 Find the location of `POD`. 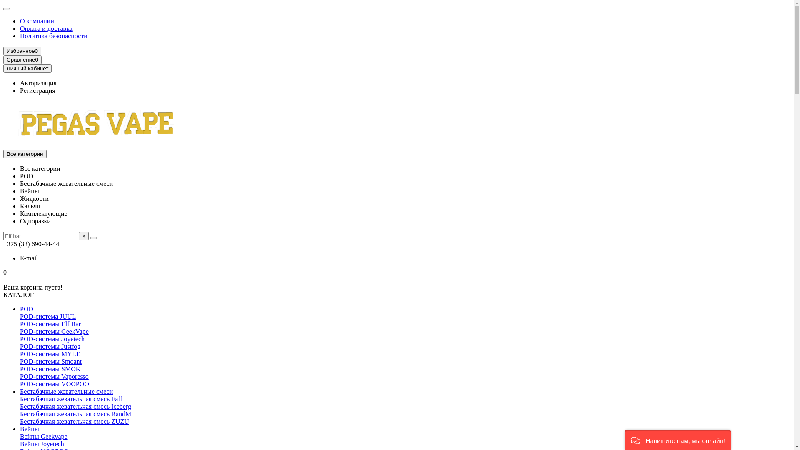

POD is located at coordinates (27, 309).